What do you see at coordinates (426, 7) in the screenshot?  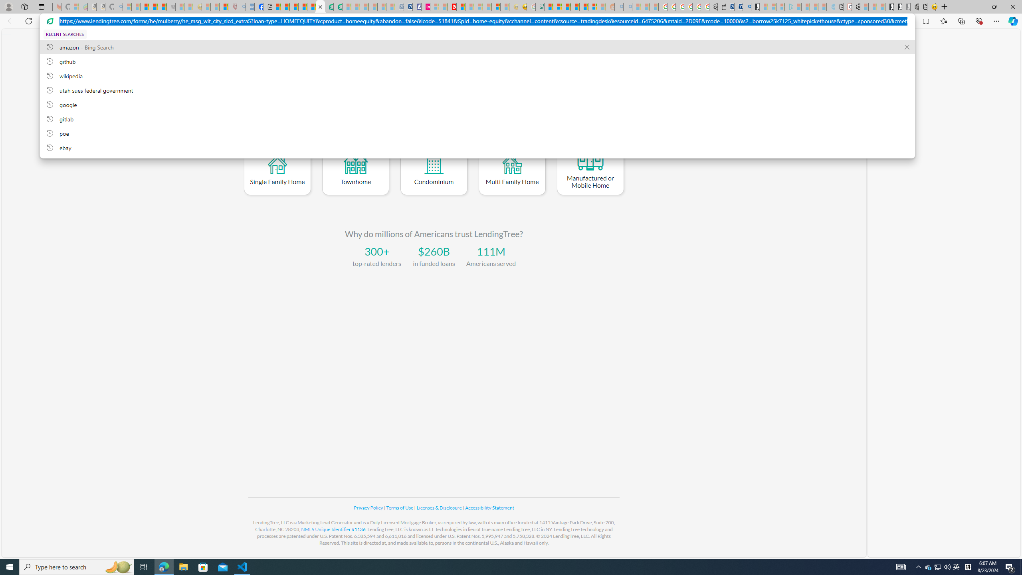 I see `Jobs - lastminute.com Investor Portal` at bounding box center [426, 7].